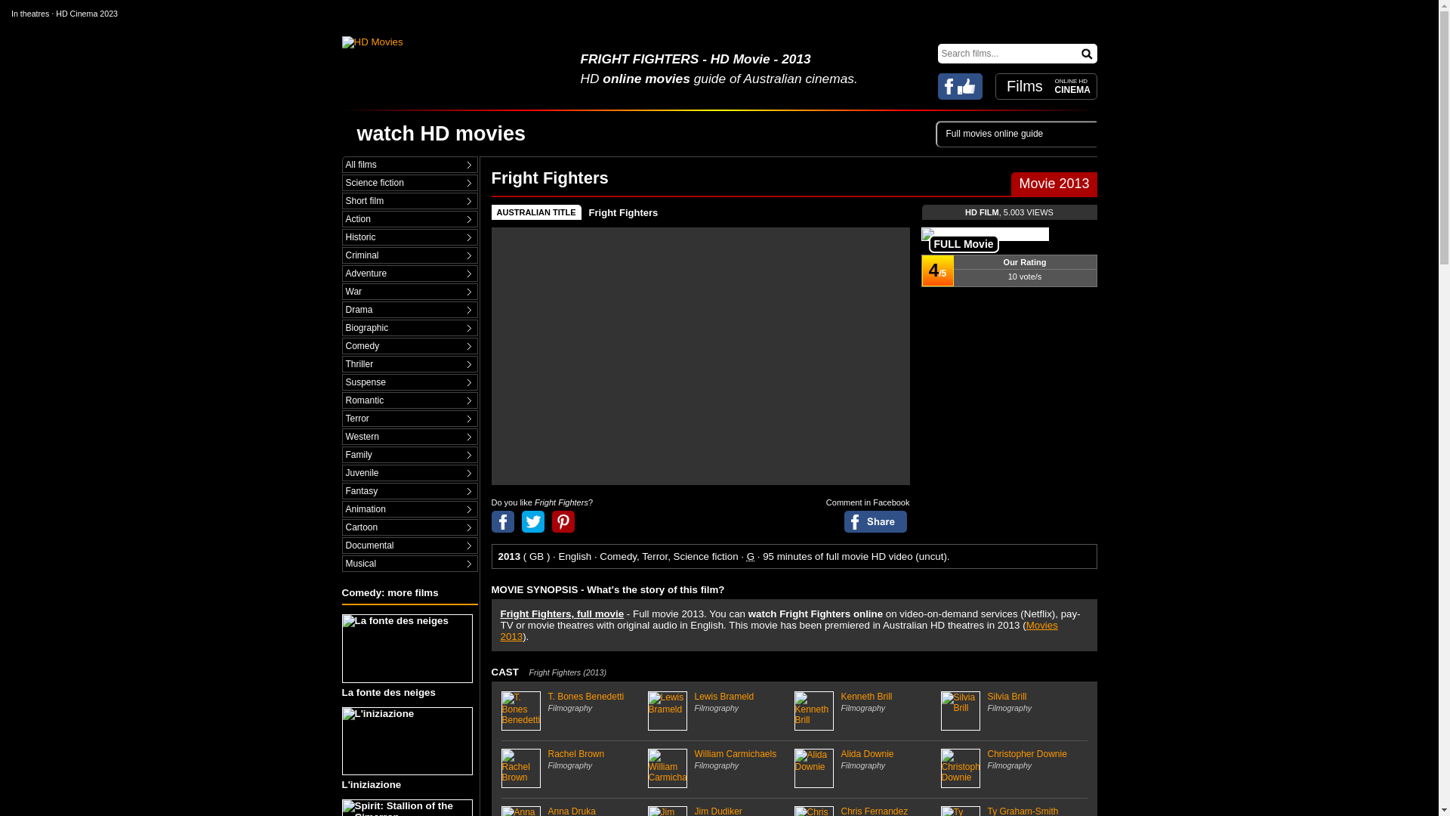 Image resolution: width=1450 pixels, height=816 pixels. What do you see at coordinates (409, 808) in the screenshot?
I see `Spirit: Stallion of the Cimarron` at bounding box center [409, 808].